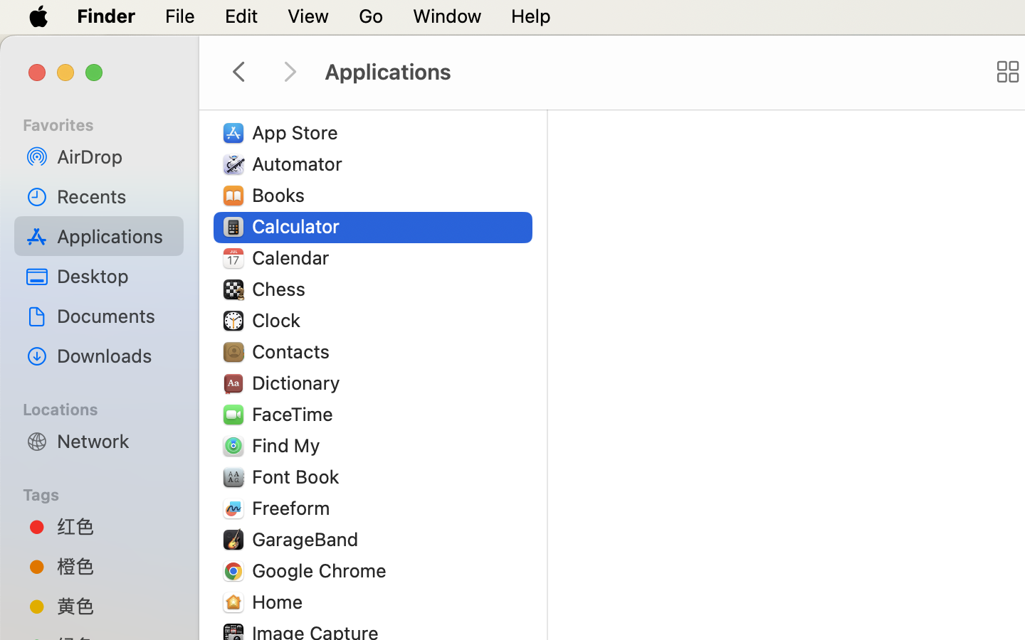 The width and height of the screenshot is (1025, 640). Describe the element at coordinates (322, 570) in the screenshot. I see `Google Chrome` at that location.